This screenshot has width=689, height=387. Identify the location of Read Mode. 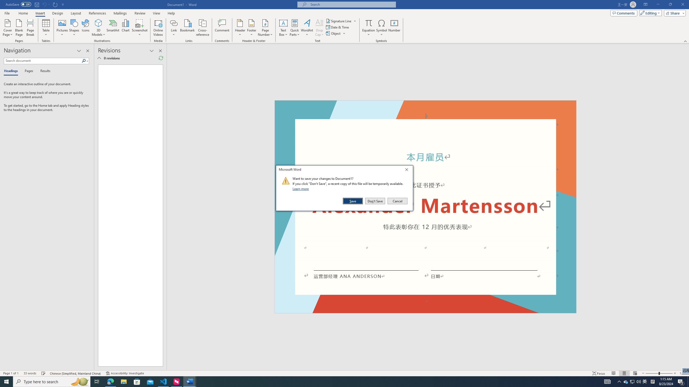
(613, 373).